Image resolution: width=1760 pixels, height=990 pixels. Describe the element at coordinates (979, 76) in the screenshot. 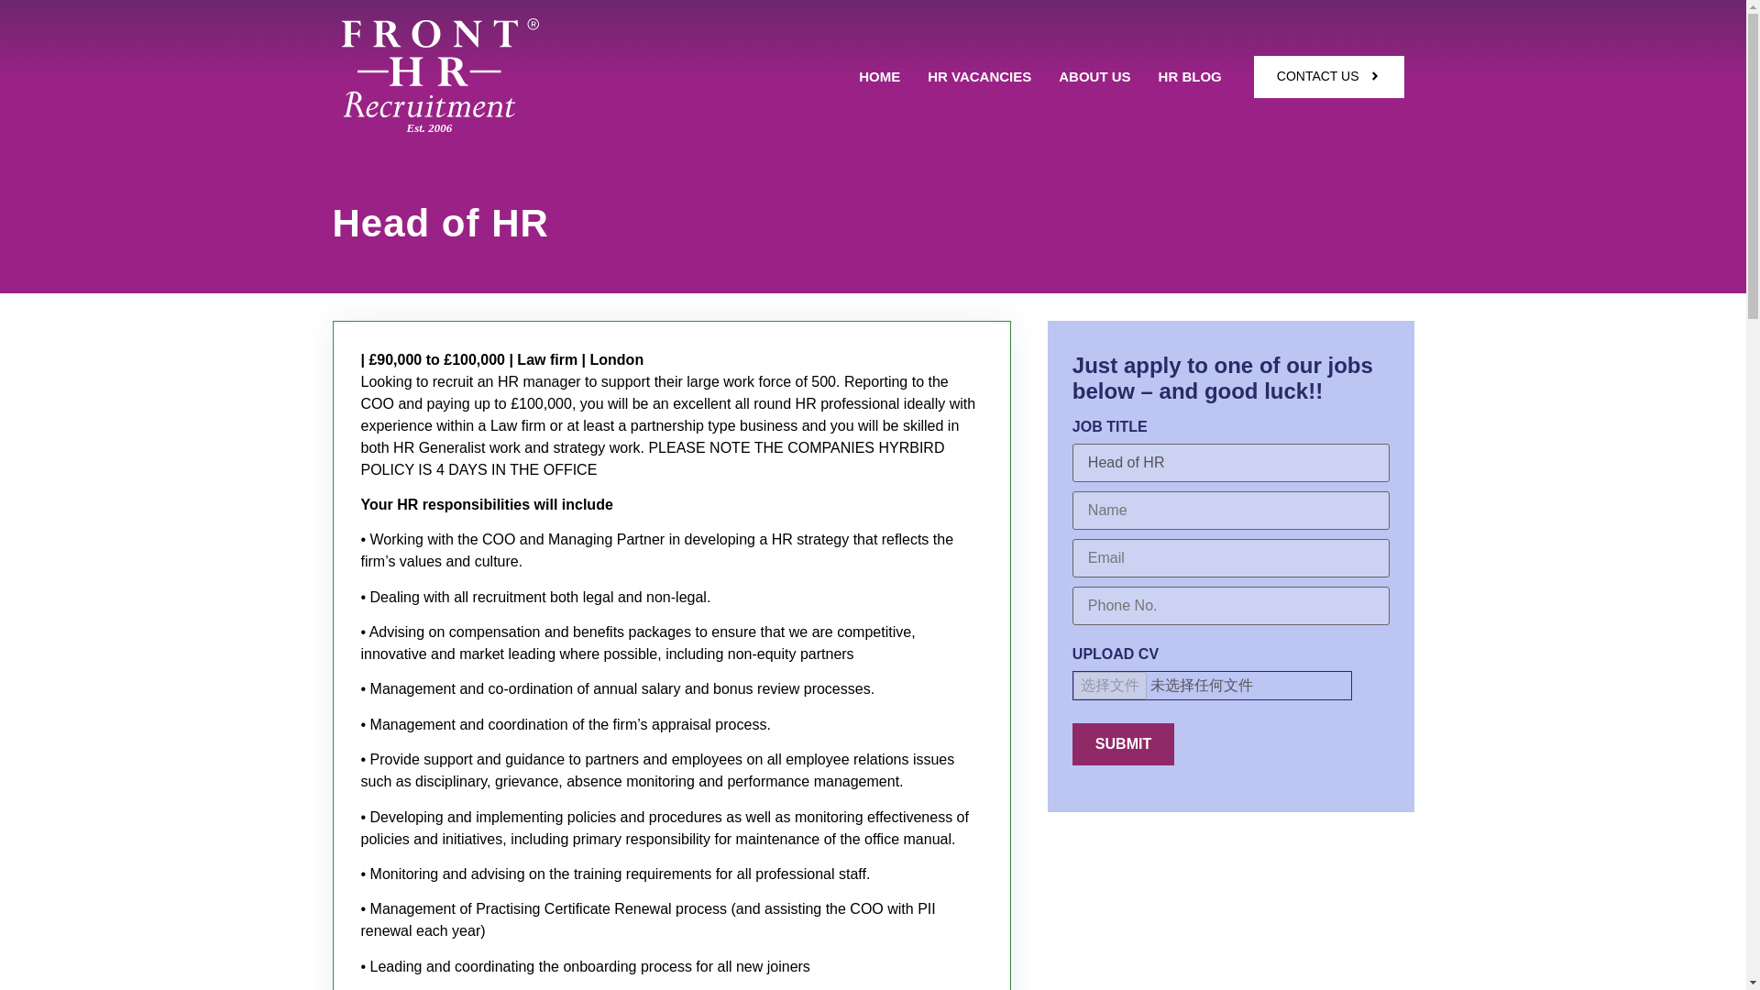

I see `HR VACANCIES` at that location.